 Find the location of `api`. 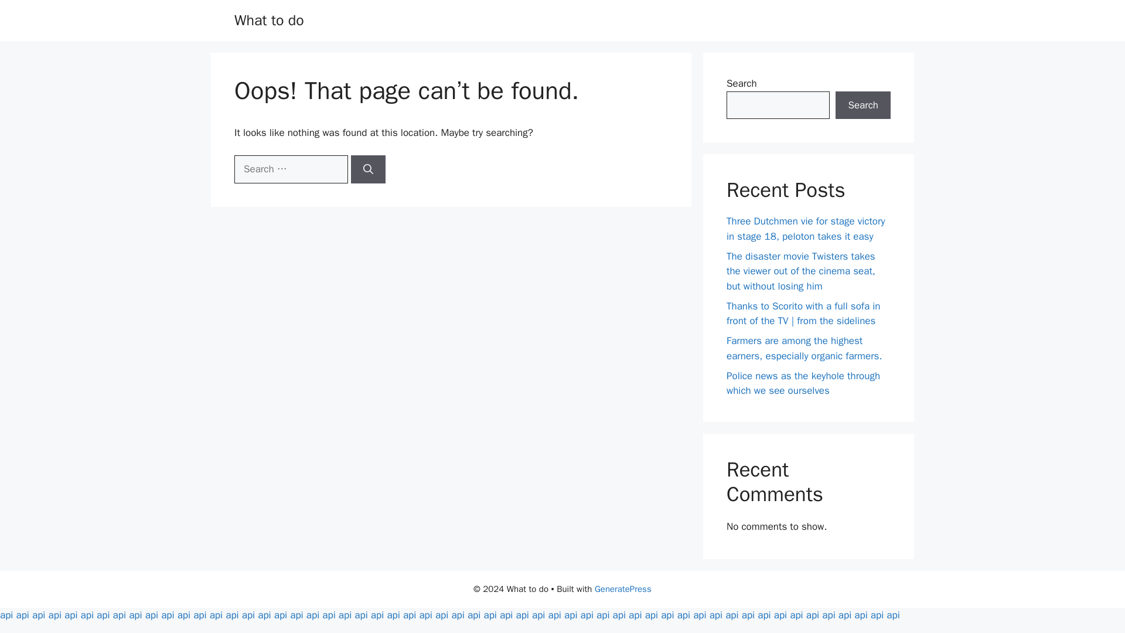

api is located at coordinates (199, 614).